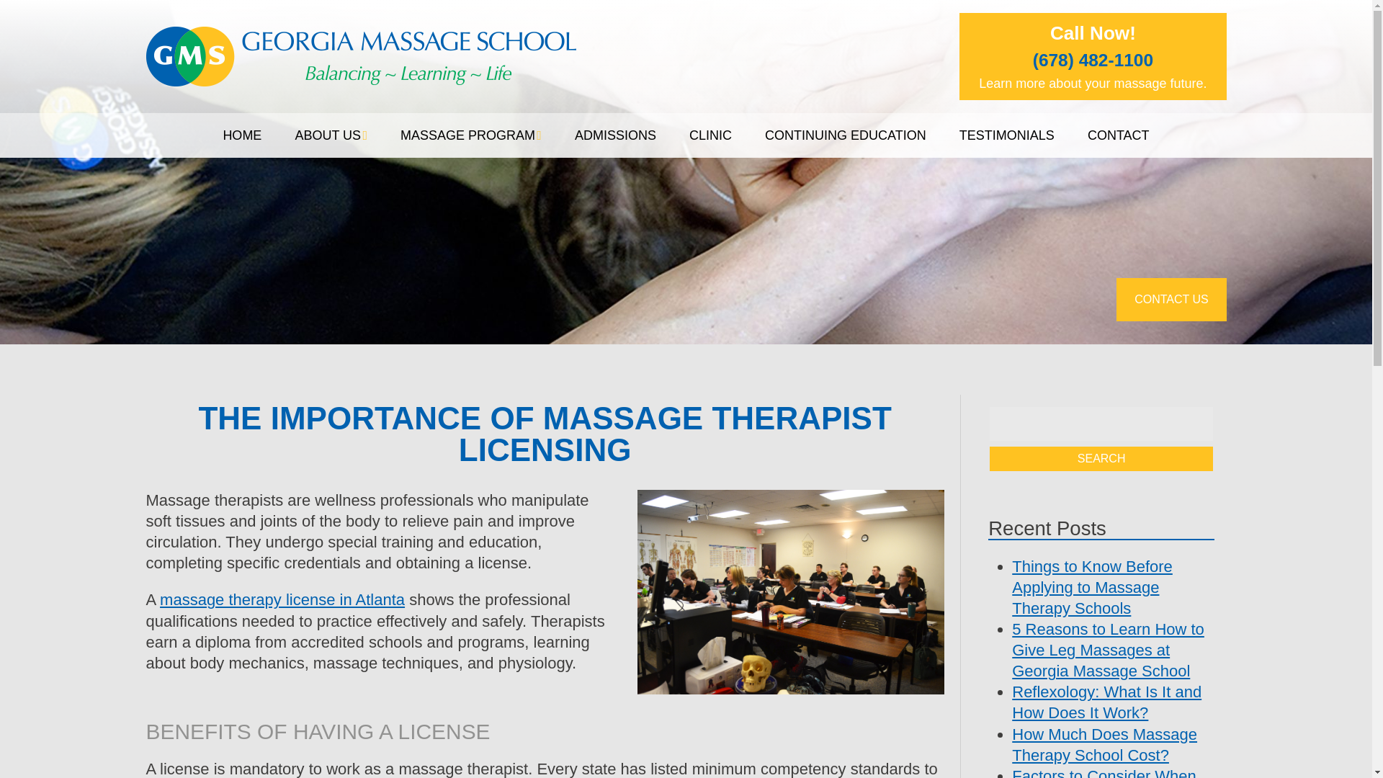  I want to click on ABOUT US, so click(331, 135).